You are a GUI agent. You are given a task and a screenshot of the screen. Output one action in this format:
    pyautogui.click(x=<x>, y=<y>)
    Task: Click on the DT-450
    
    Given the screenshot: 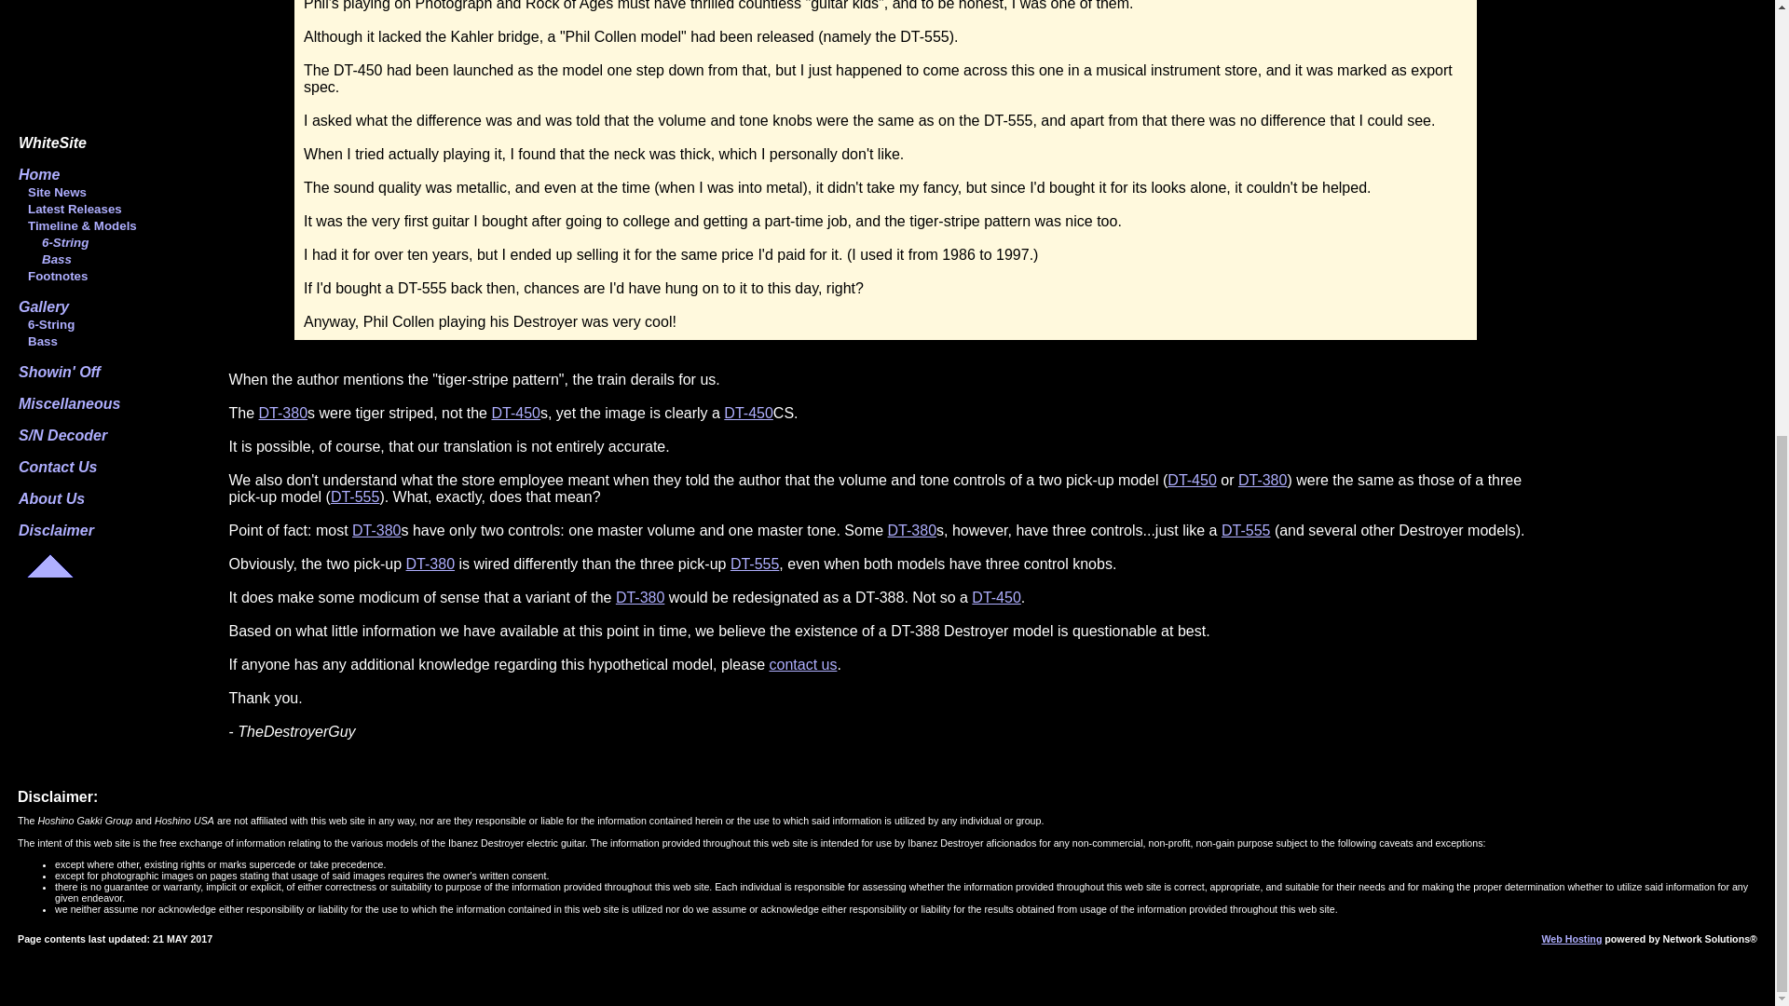 What is the action you would take?
    pyautogui.click(x=748, y=414)
    